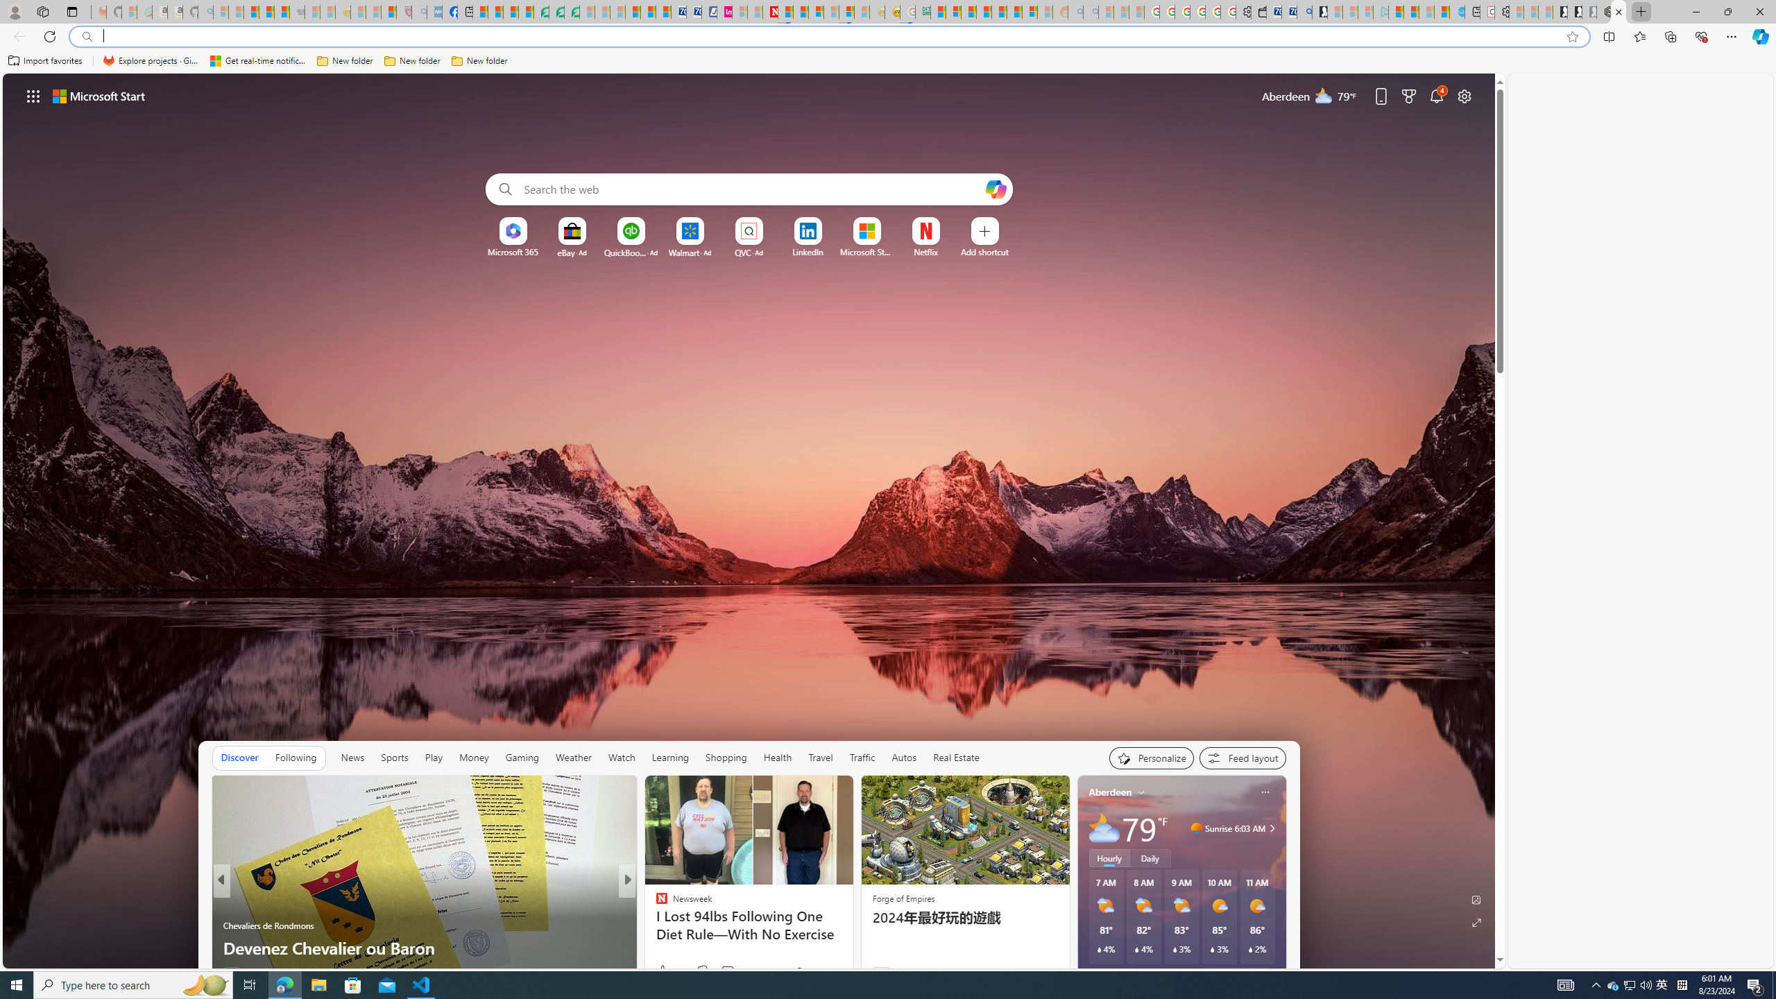 This screenshot has width=1776, height=999. I want to click on Hourly, so click(1109, 857).